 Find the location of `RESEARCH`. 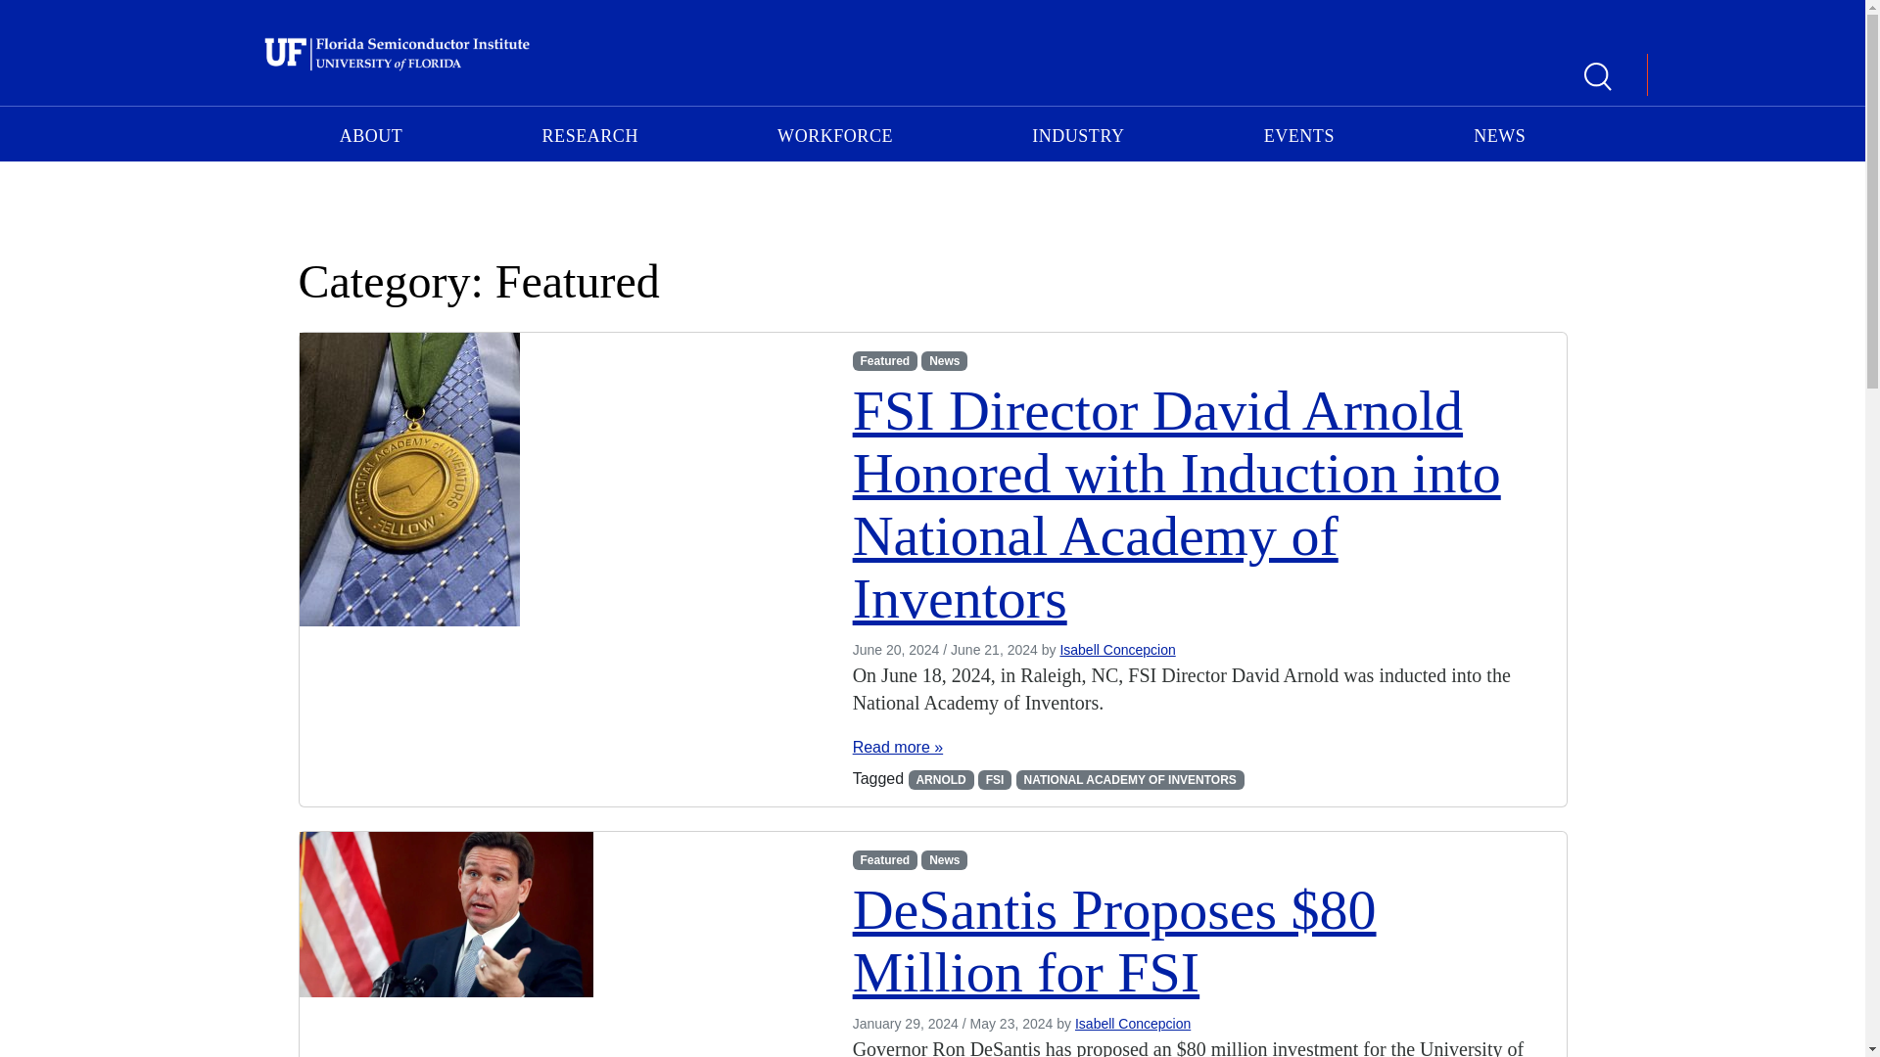

RESEARCH is located at coordinates (589, 133).